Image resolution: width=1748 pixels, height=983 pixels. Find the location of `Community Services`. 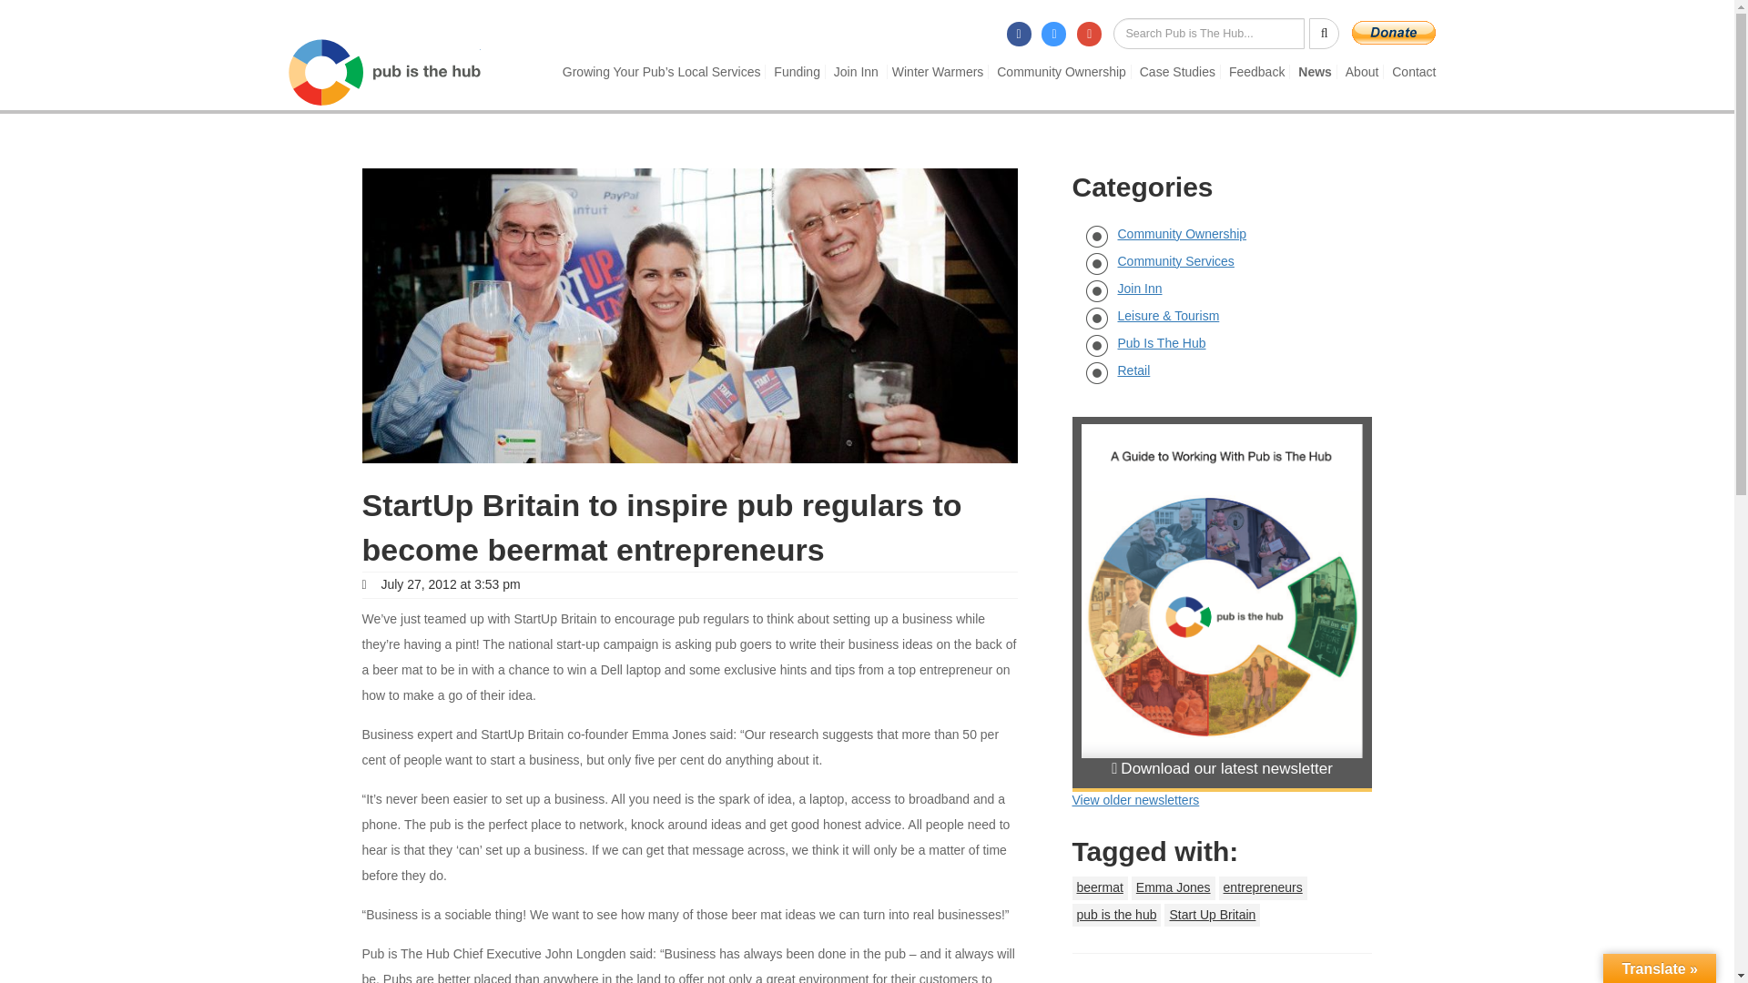

Community Services is located at coordinates (1176, 260).